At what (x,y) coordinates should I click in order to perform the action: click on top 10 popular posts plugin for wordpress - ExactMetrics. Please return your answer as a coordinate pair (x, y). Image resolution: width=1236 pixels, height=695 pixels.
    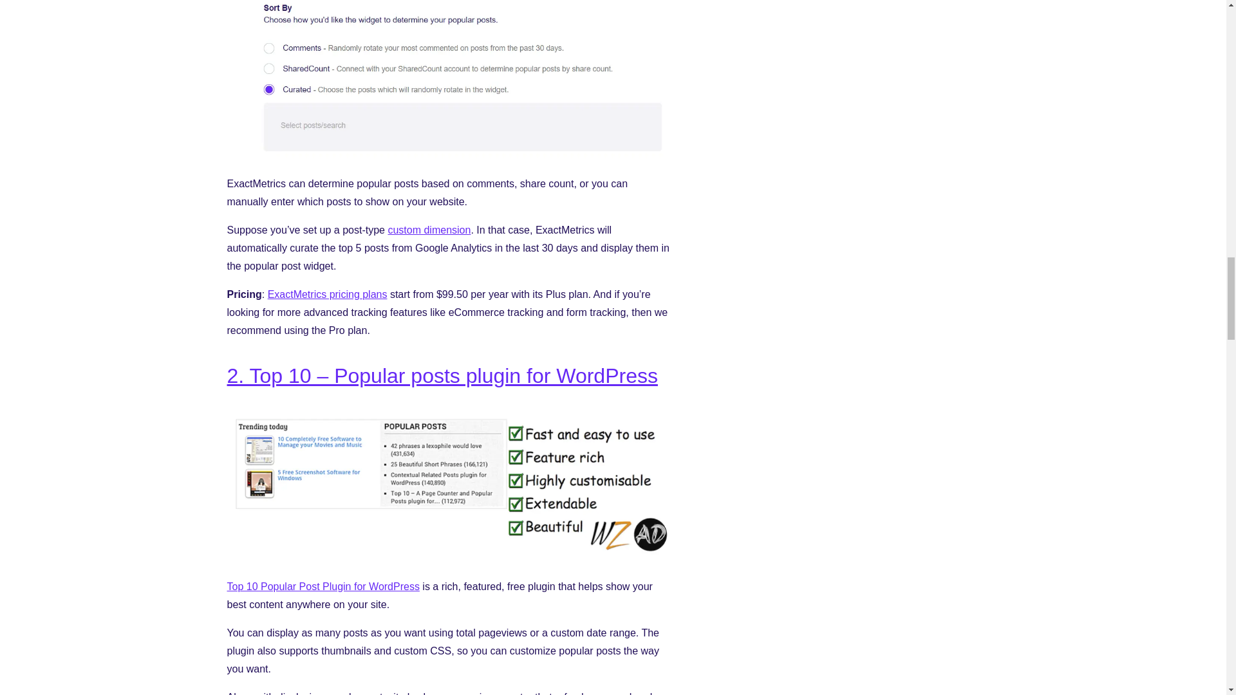
    Looking at the image, I should click on (448, 557).